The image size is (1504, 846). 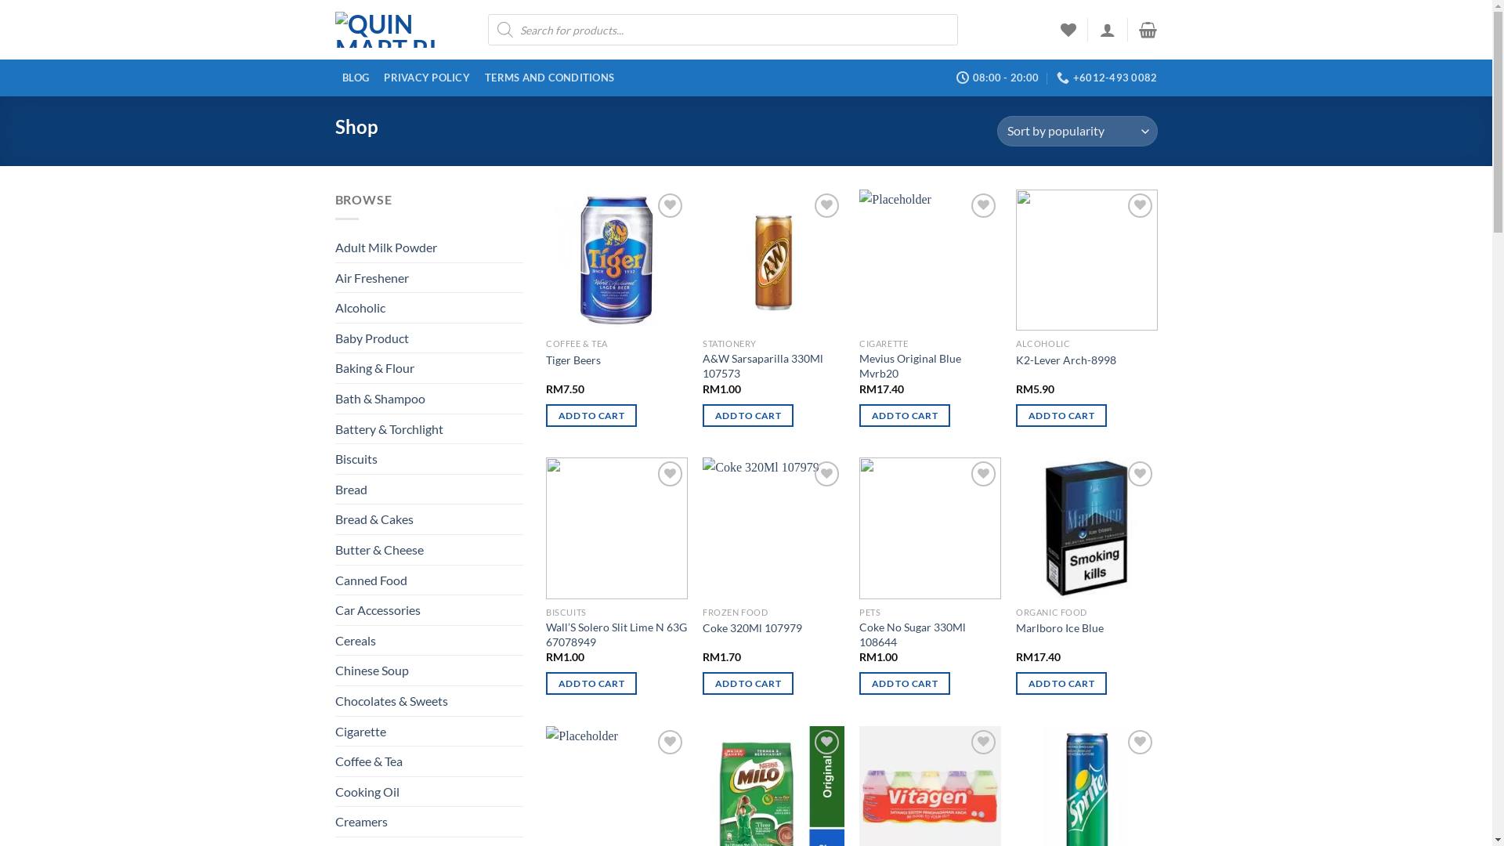 I want to click on Coffee & Tea, so click(x=429, y=761).